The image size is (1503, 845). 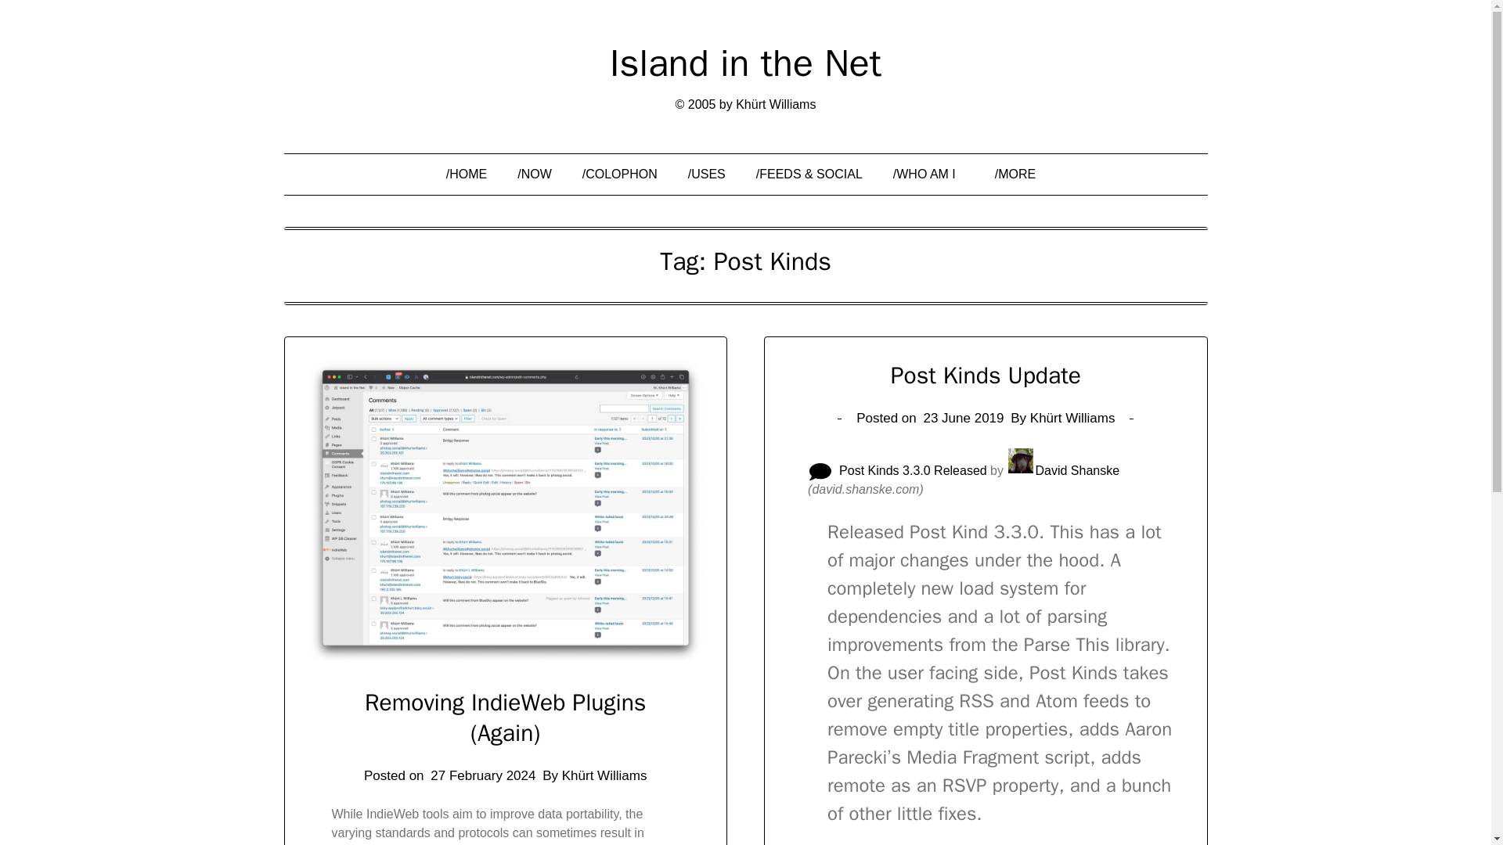 What do you see at coordinates (913, 470) in the screenshot?
I see `Post Kinds 3.3.0 Released` at bounding box center [913, 470].